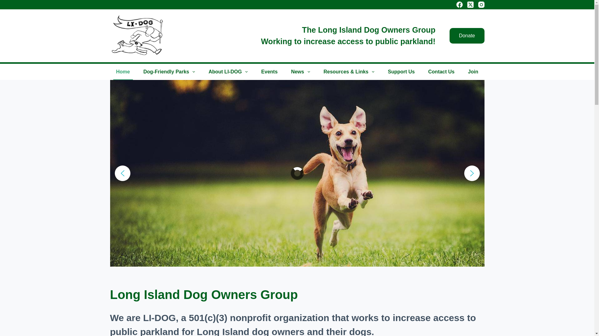 The image size is (599, 336). I want to click on Dog-Friendly Parks, so click(169, 72).